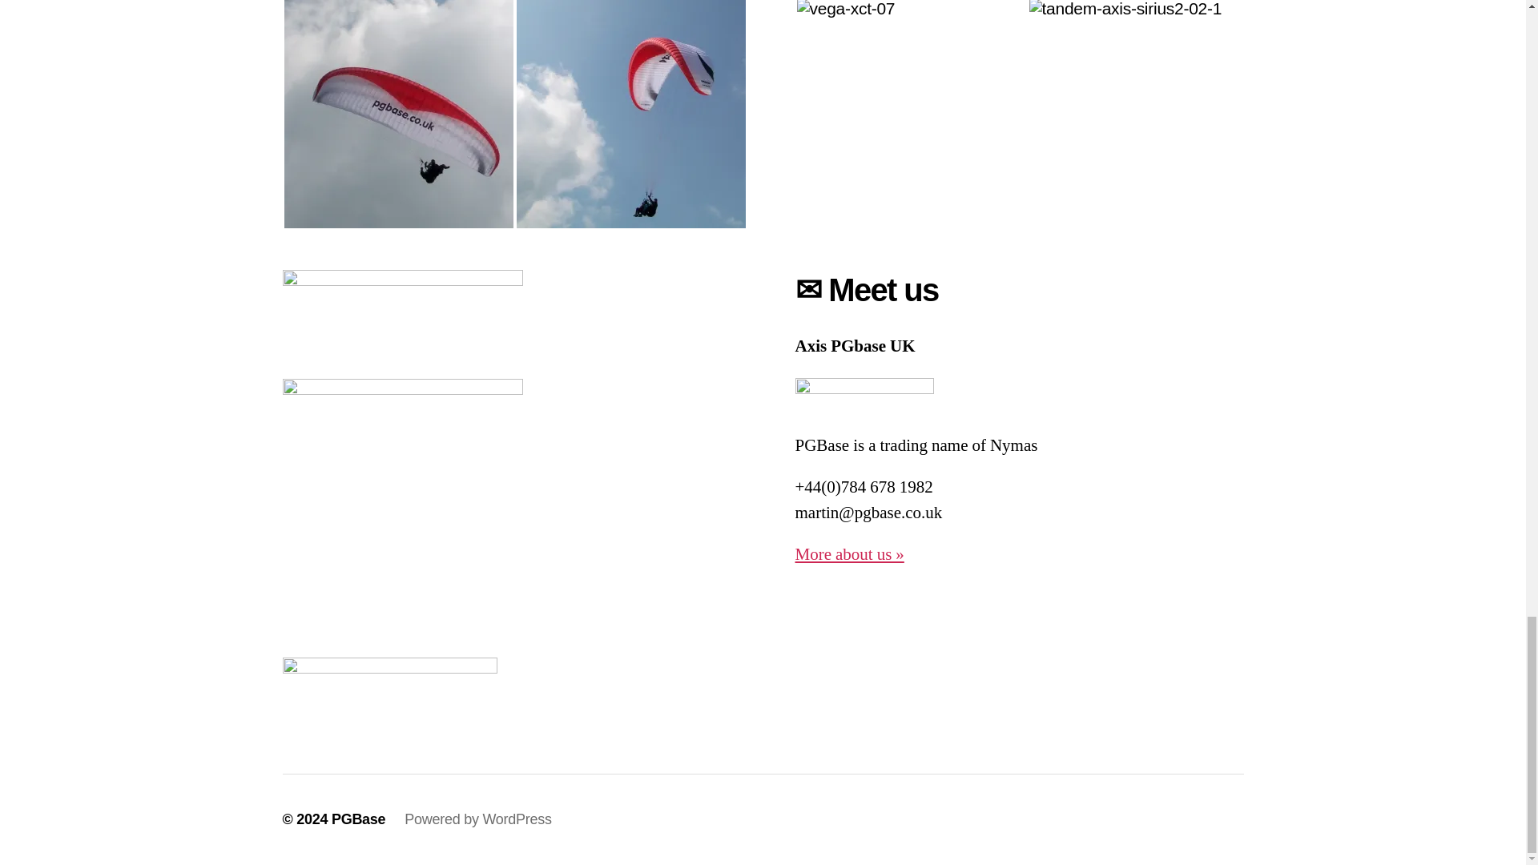  I want to click on Contact Us, so click(849, 554).